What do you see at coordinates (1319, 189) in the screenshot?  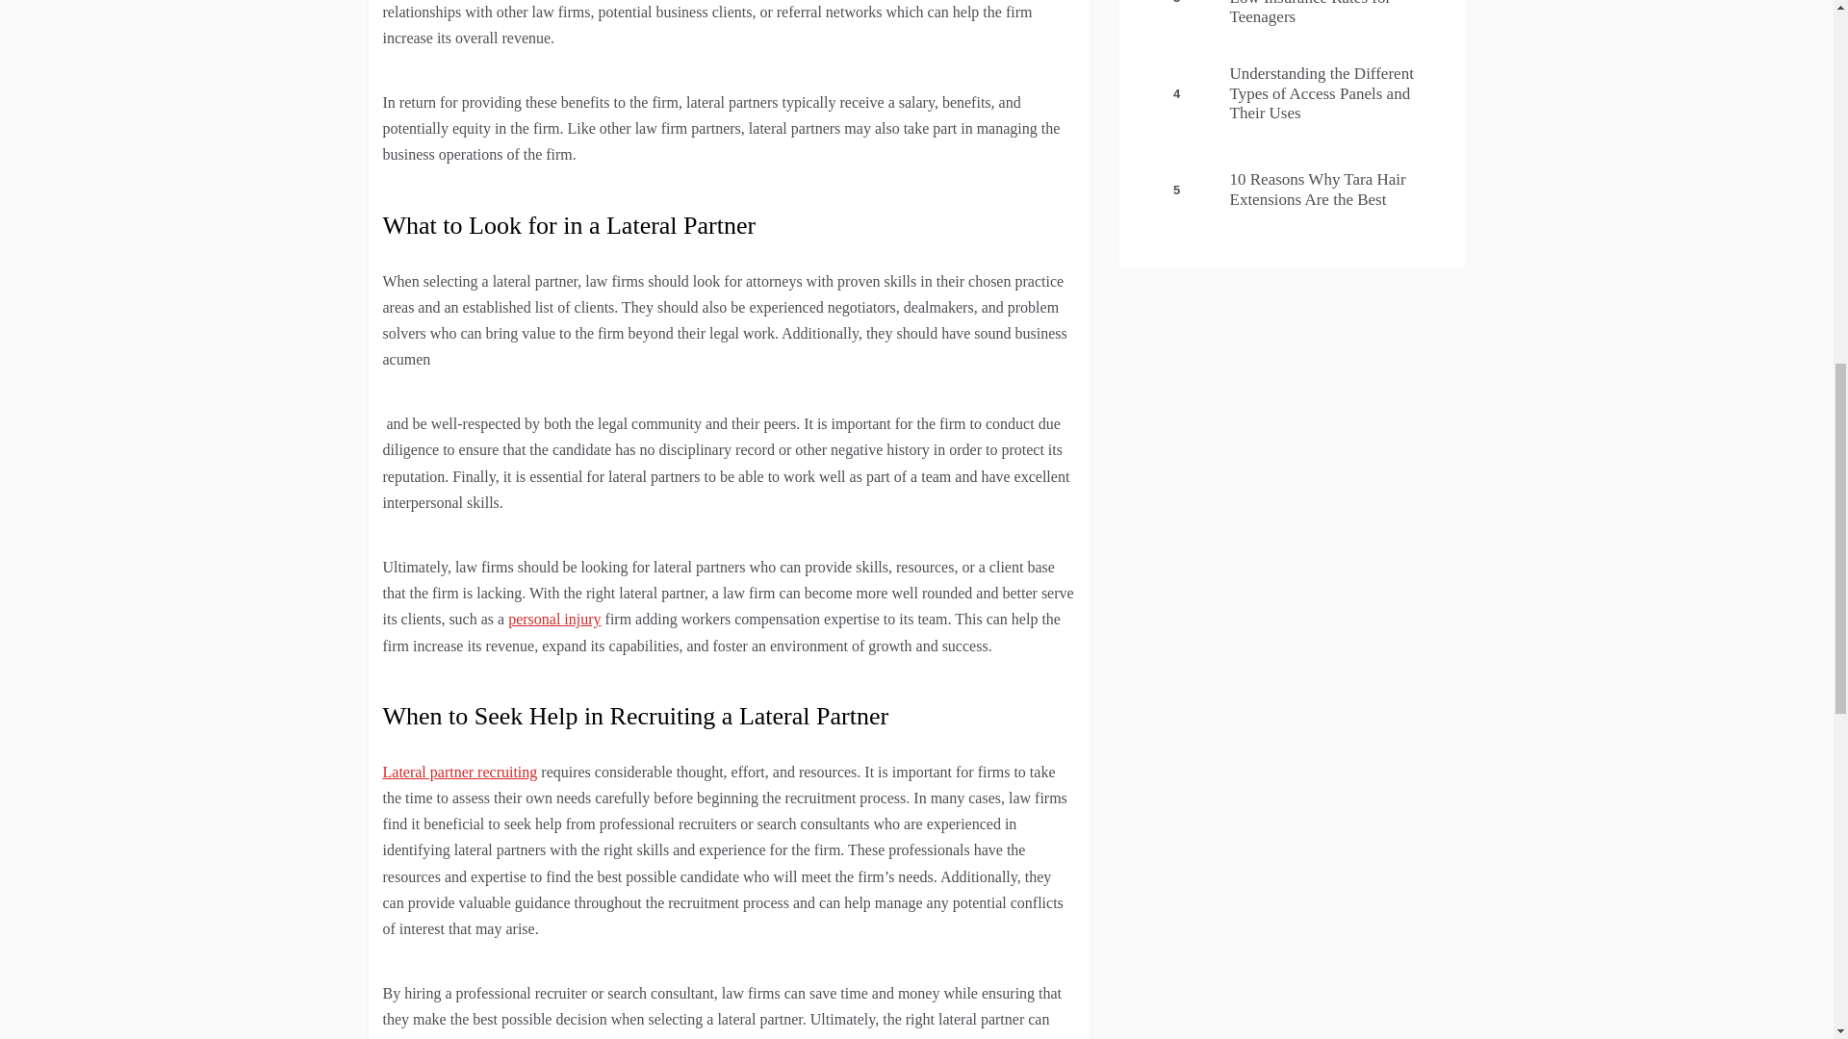 I see `10 Reasons Why Tara Hair Extensions Are the Best` at bounding box center [1319, 189].